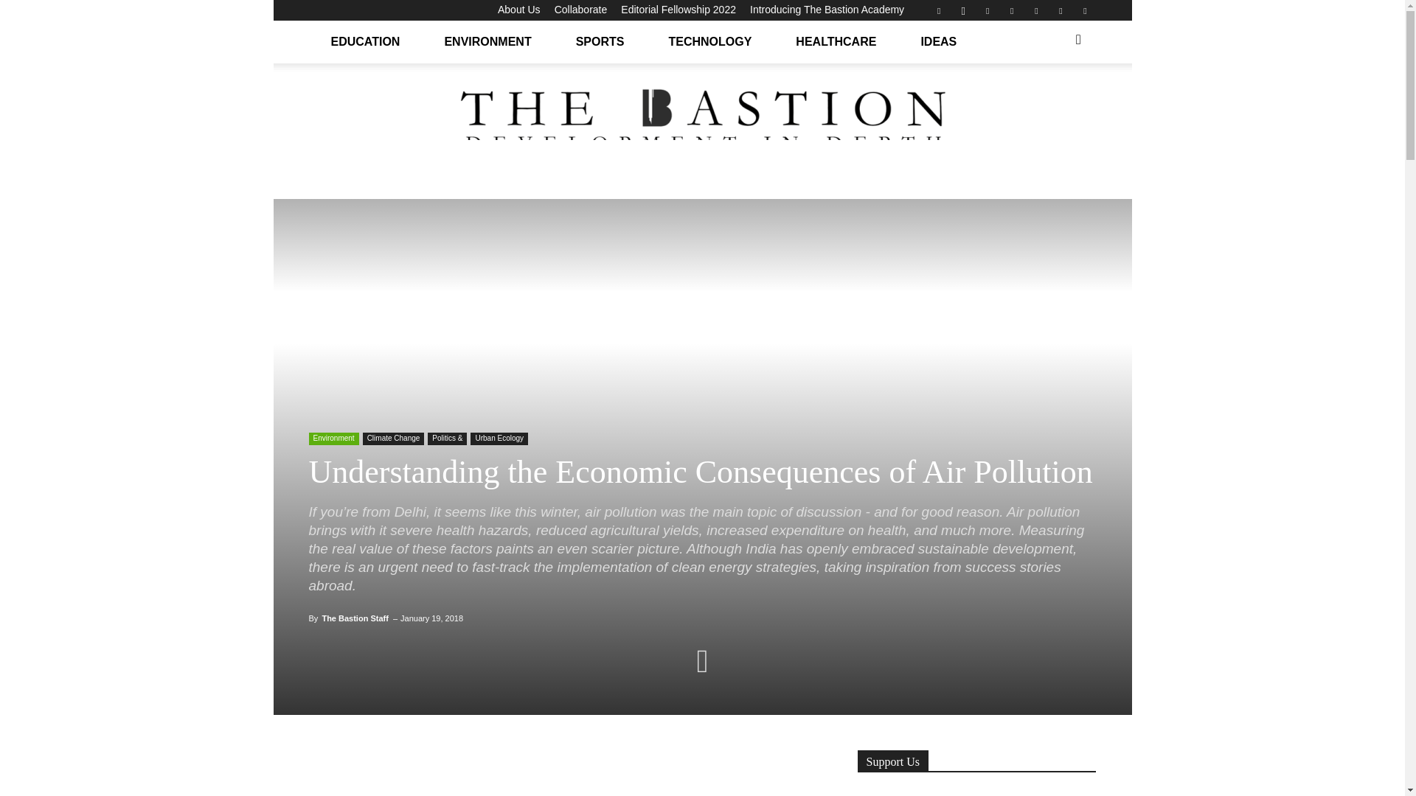 The width and height of the screenshot is (1416, 796). Describe the element at coordinates (581, 9) in the screenshot. I see `Collaborate` at that location.